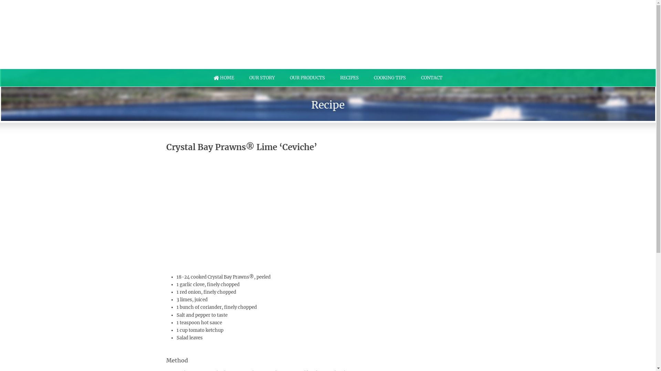 The height and width of the screenshot is (371, 661). I want to click on HOME, so click(224, 78).